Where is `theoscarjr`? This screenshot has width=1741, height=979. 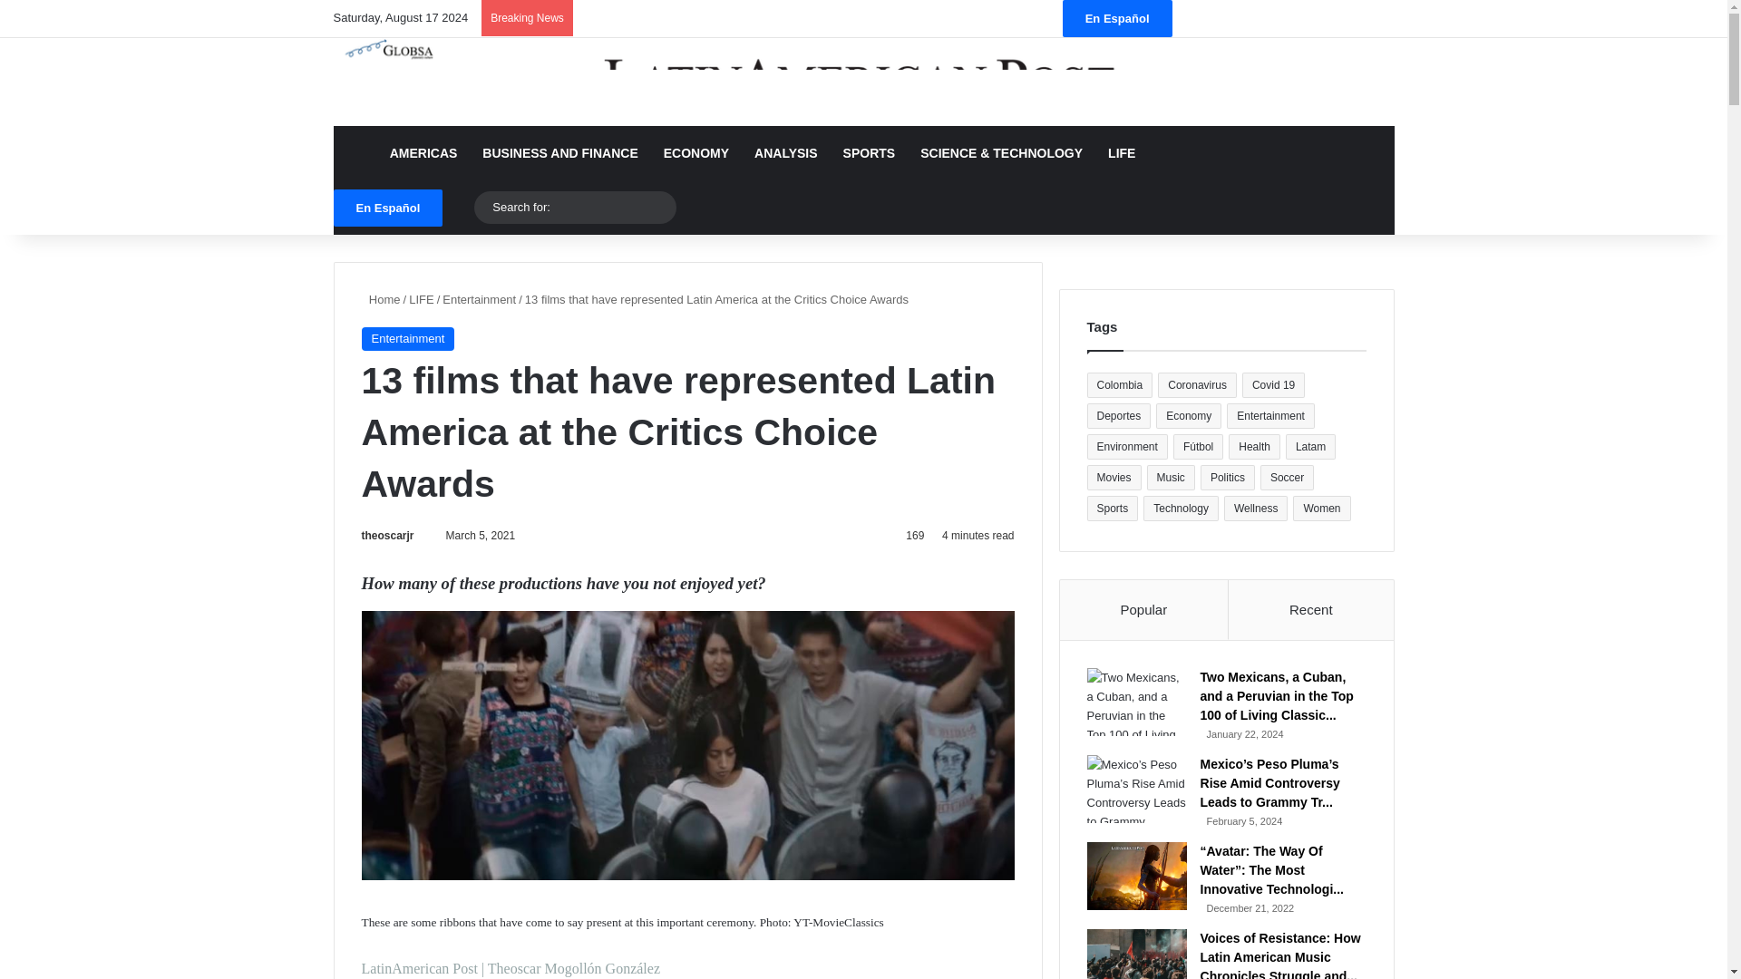 theoscarjr is located at coordinates (386, 536).